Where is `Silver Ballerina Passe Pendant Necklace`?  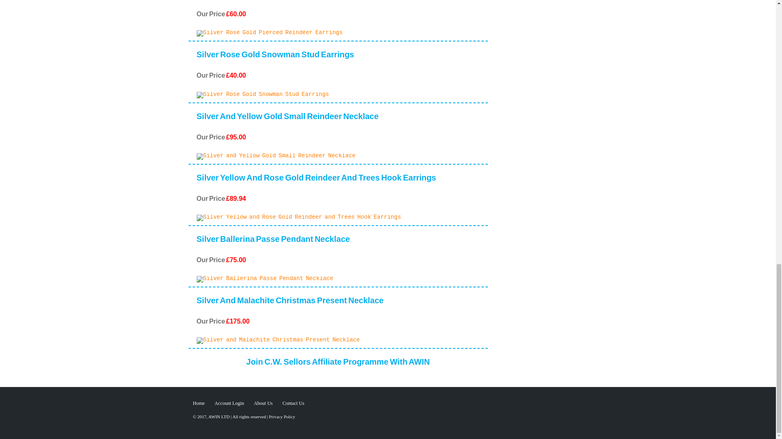 Silver Ballerina Passe Pendant Necklace is located at coordinates (273, 242).